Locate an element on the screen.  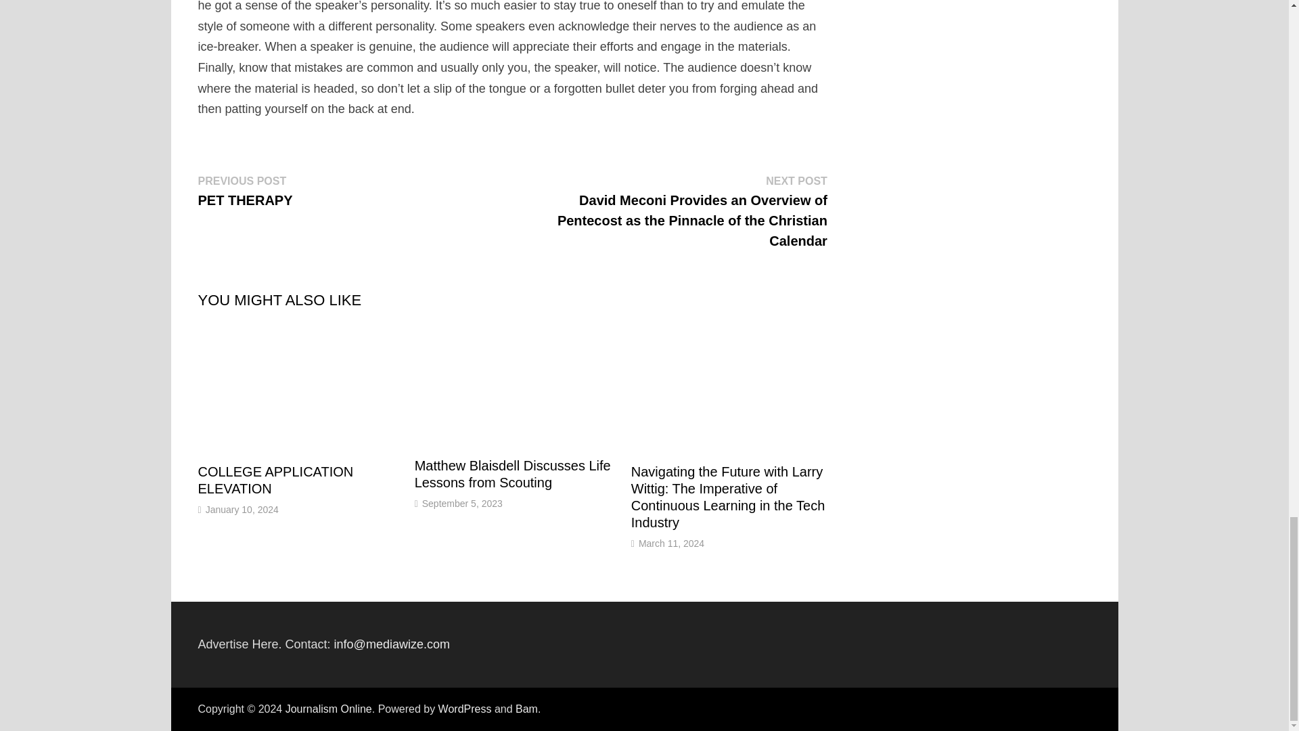
January 10, 2024 is located at coordinates (242, 510).